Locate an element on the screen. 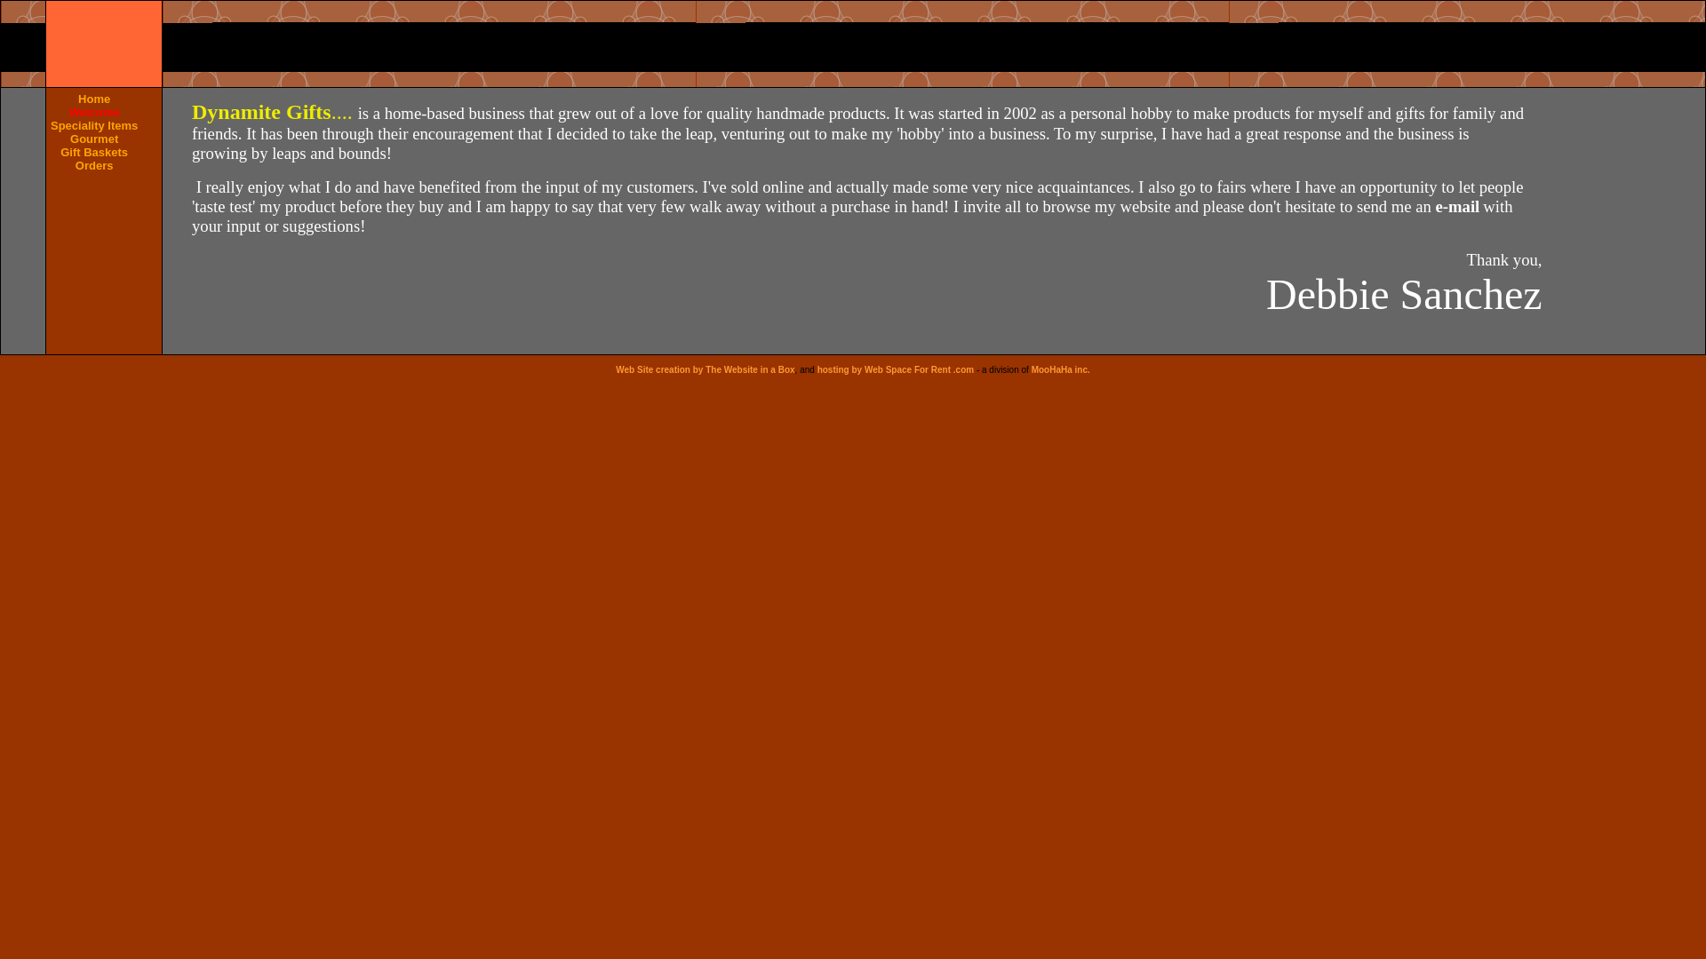 This screenshot has height=959, width=1706. Web Site creation by The Website in a Box is located at coordinates (706, 369).